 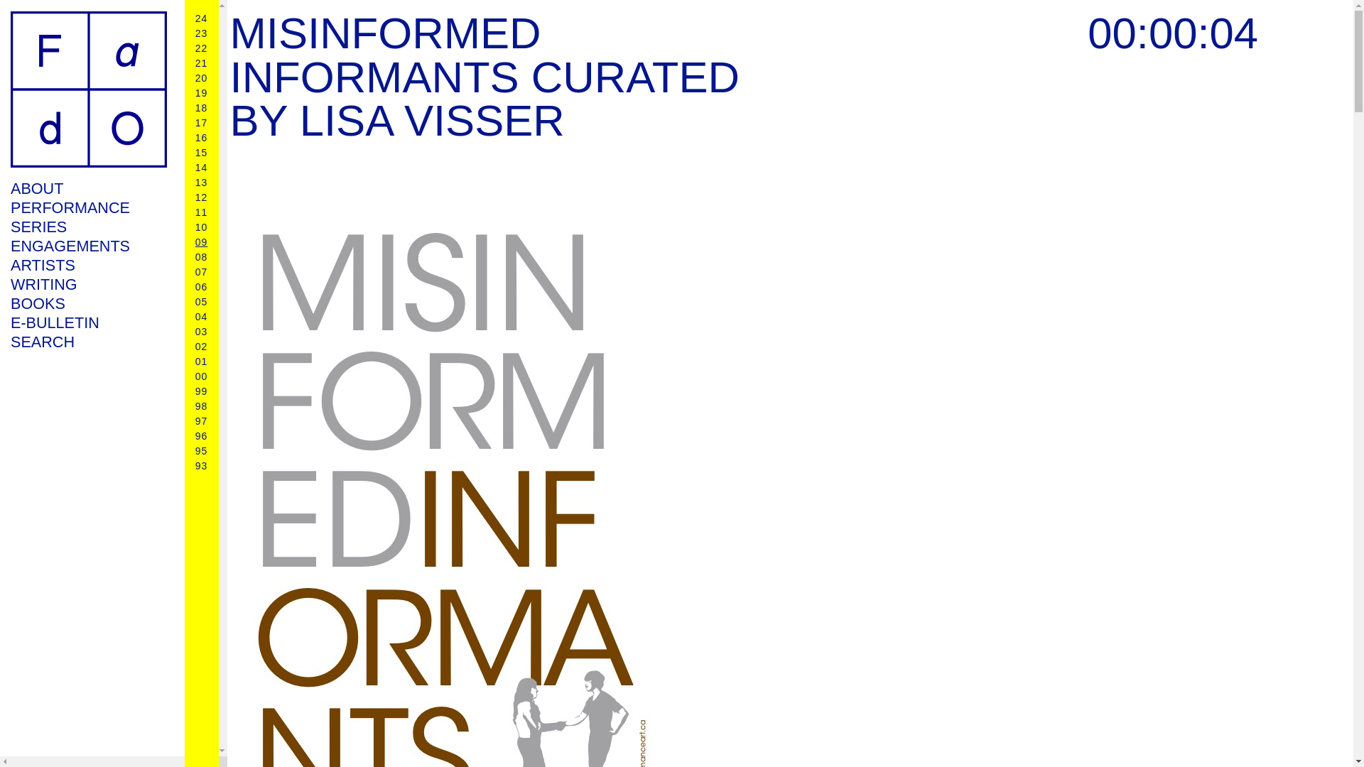 What do you see at coordinates (88, 303) in the screenshot?
I see `BOOKS` at bounding box center [88, 303].